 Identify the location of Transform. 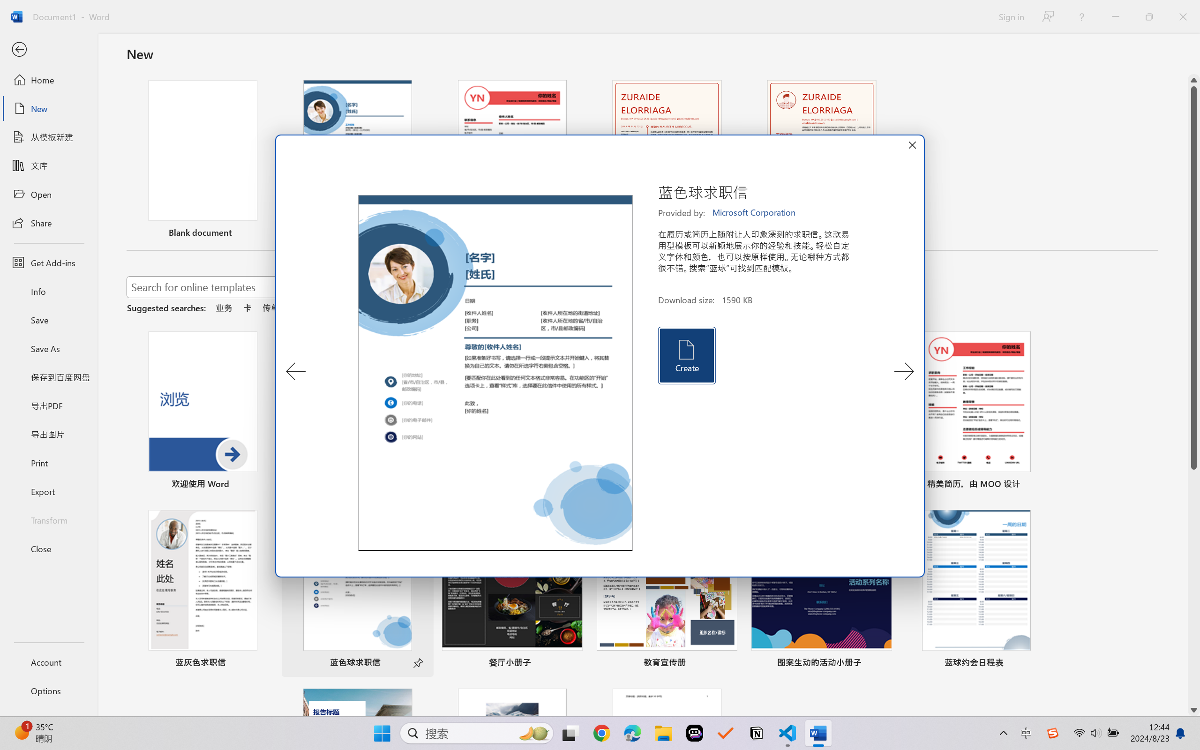
(49, 519).